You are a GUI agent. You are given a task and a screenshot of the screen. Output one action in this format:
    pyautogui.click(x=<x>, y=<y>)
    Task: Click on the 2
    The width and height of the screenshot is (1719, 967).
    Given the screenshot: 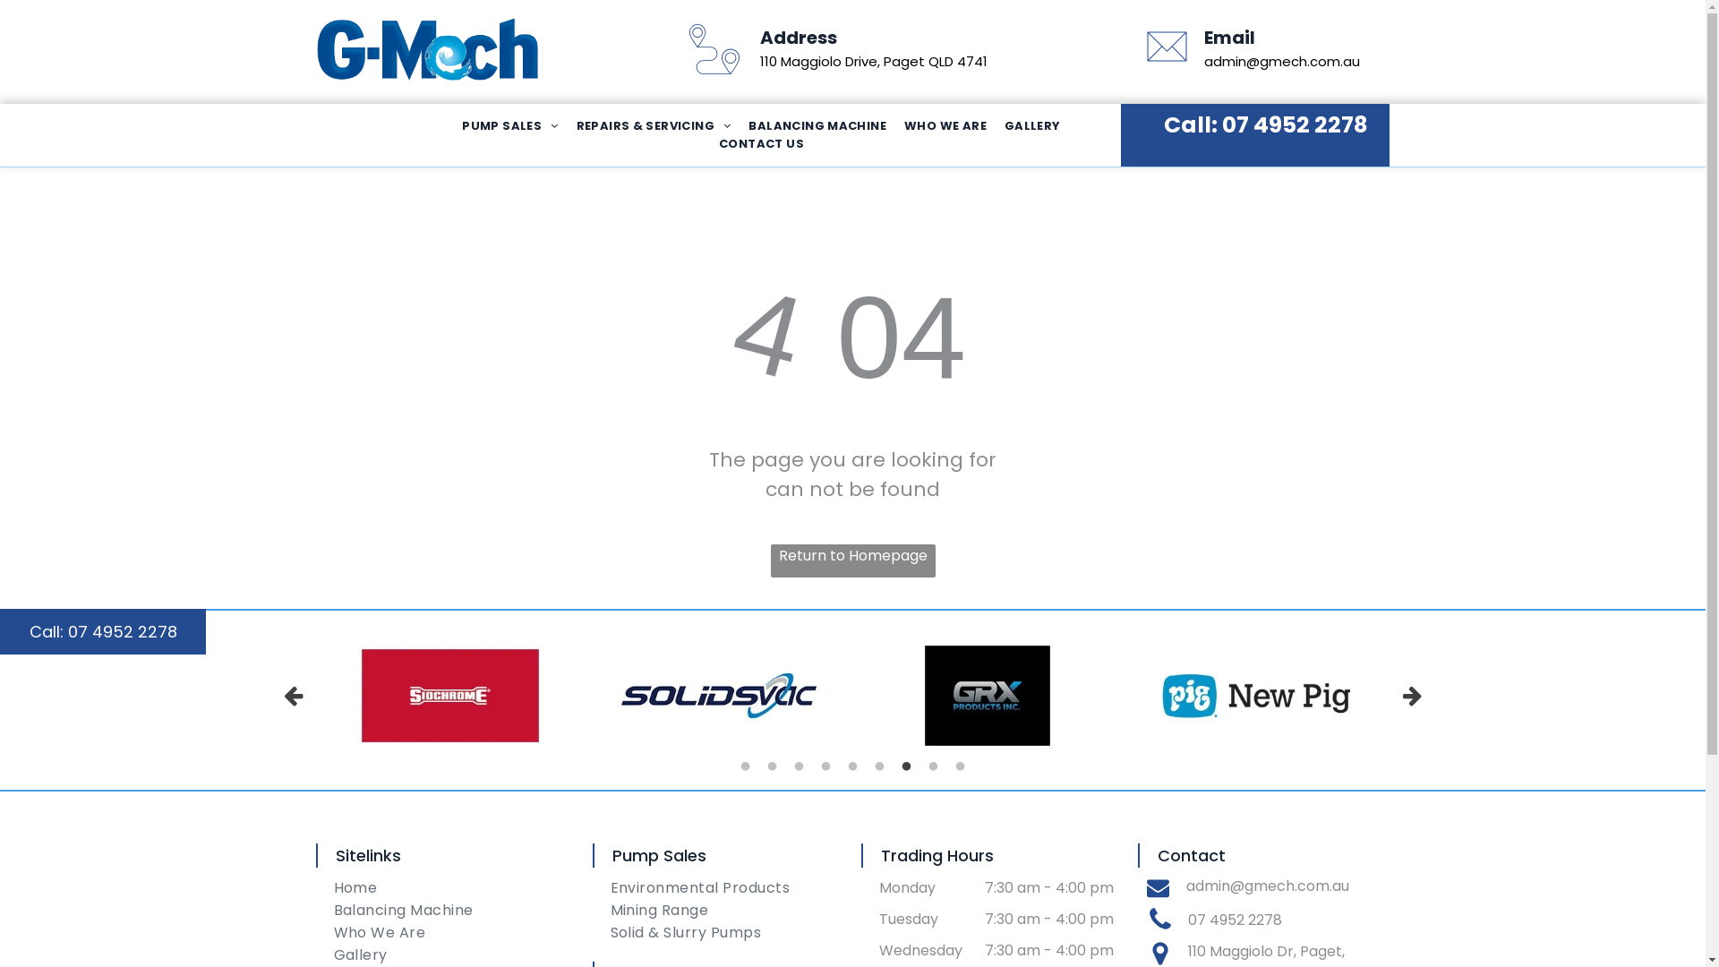 What is the action you would take?
    pyautogui.click(x=772, y=767)
    